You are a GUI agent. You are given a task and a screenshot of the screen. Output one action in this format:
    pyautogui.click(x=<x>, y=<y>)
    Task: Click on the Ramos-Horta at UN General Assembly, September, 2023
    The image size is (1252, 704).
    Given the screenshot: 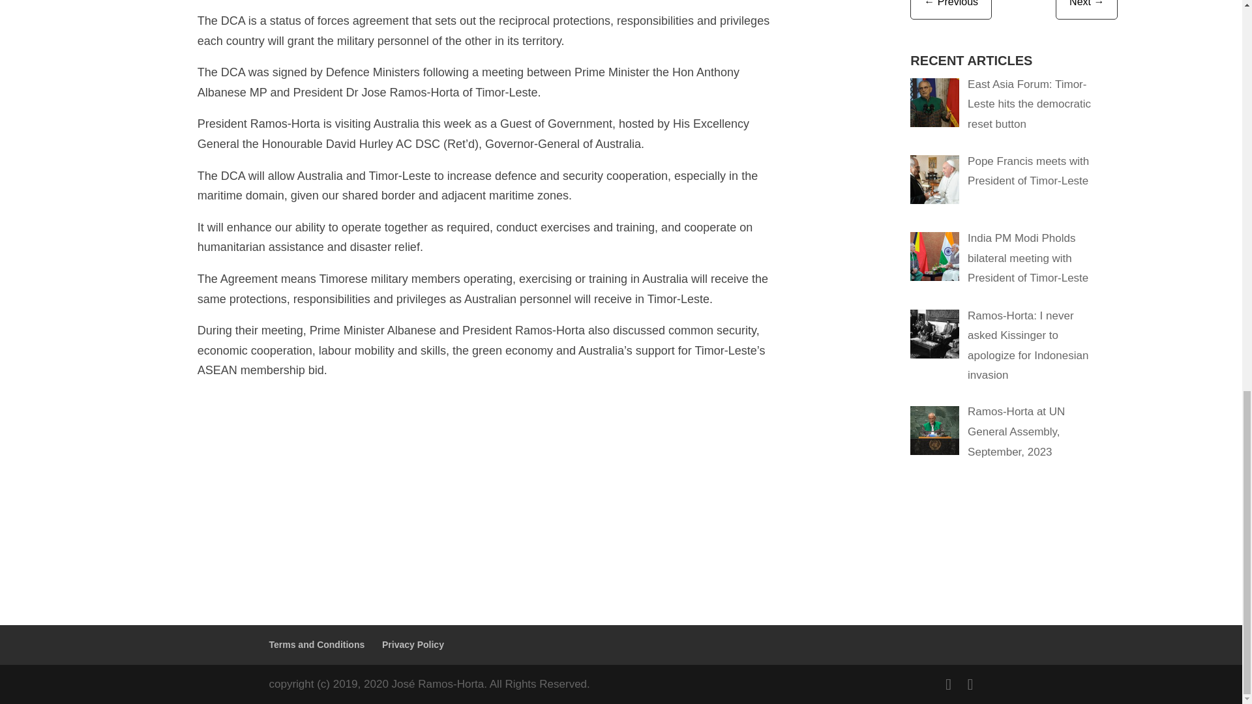 What is the action you would take?
    pyautogui.click(x=1016, y=432)
    